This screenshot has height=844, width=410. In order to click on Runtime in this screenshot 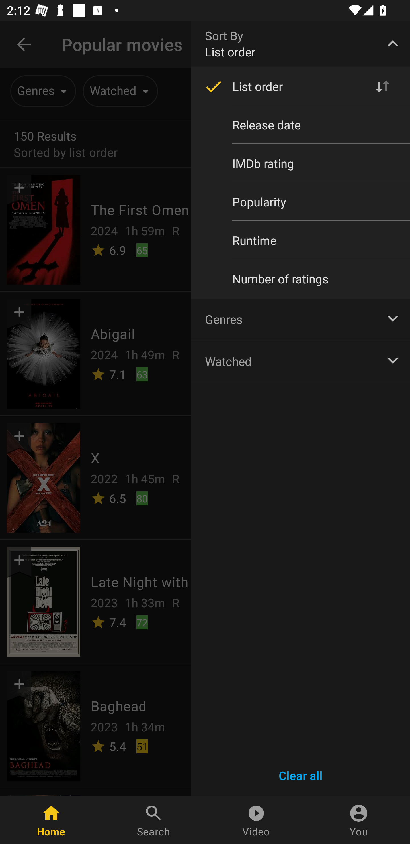, I will do `click(301, 240)`.